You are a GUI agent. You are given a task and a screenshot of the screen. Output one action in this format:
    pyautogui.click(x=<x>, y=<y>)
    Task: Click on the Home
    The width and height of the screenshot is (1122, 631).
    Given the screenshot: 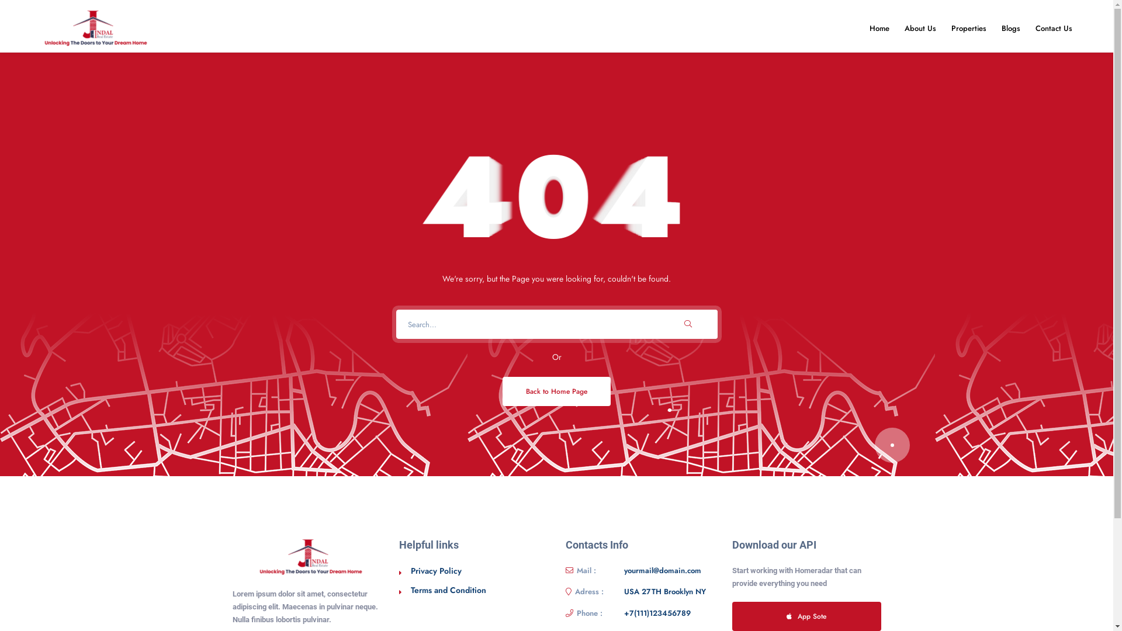 What is the action you would take?
    pyautogui.click(x=879, y=28)
    